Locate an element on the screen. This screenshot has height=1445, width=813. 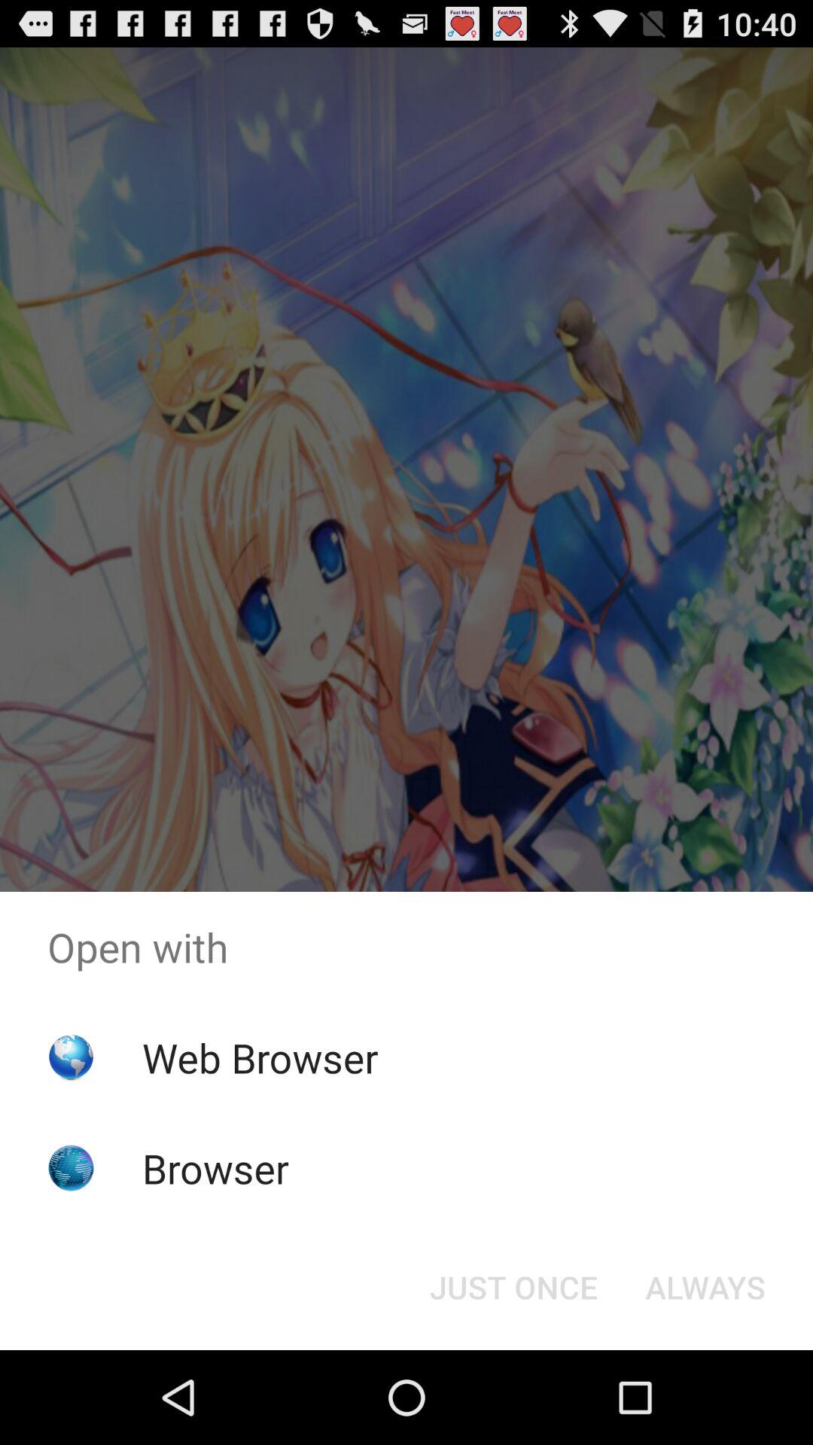
turn off item above the browser is located at coordinates (260, 1057).